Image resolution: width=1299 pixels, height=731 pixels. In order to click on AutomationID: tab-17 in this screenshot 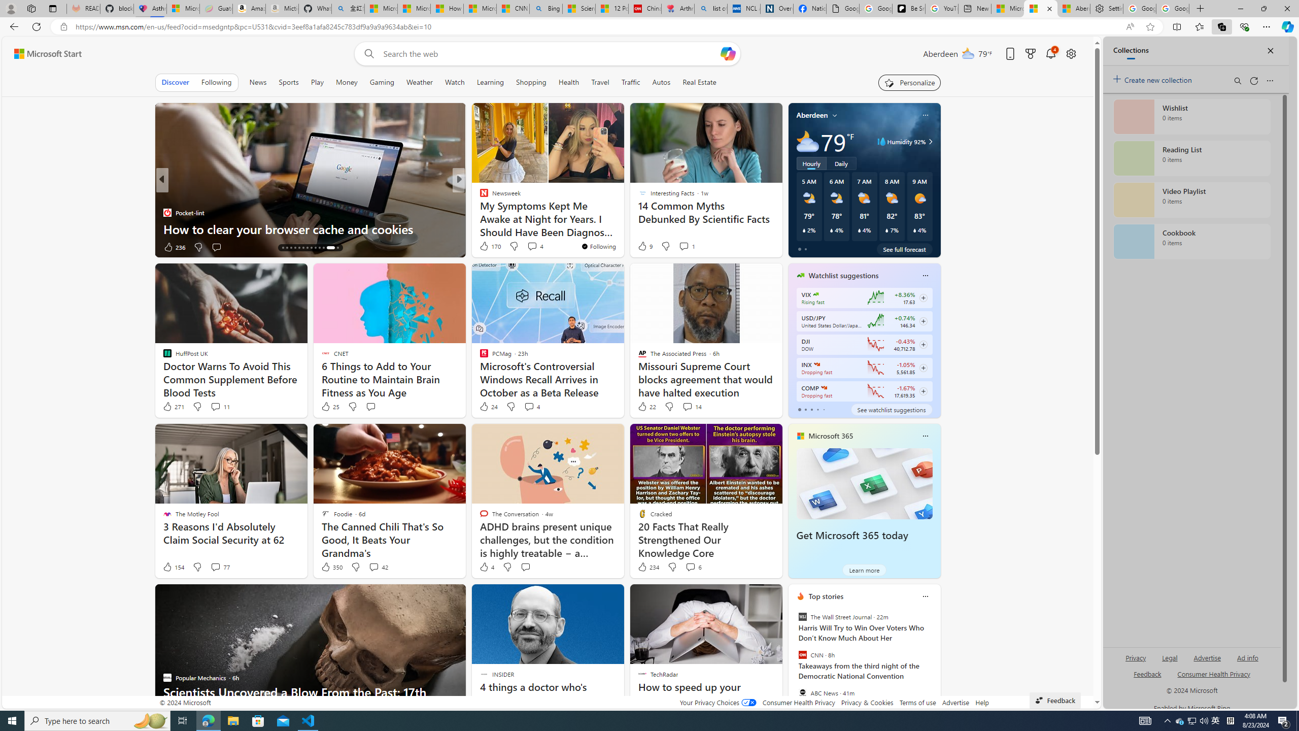, I will do `click(295, 248)`.